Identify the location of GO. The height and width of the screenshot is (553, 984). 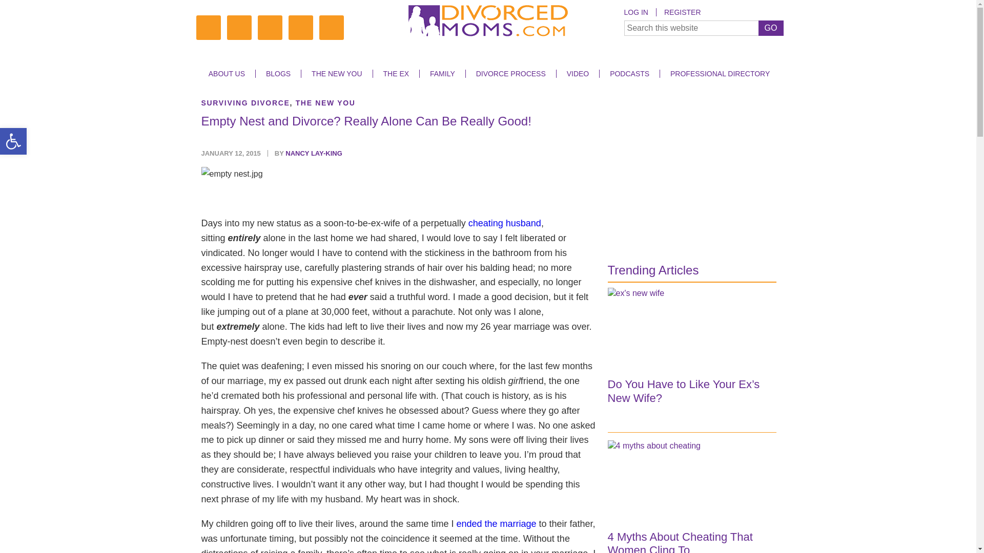
(771, 28).